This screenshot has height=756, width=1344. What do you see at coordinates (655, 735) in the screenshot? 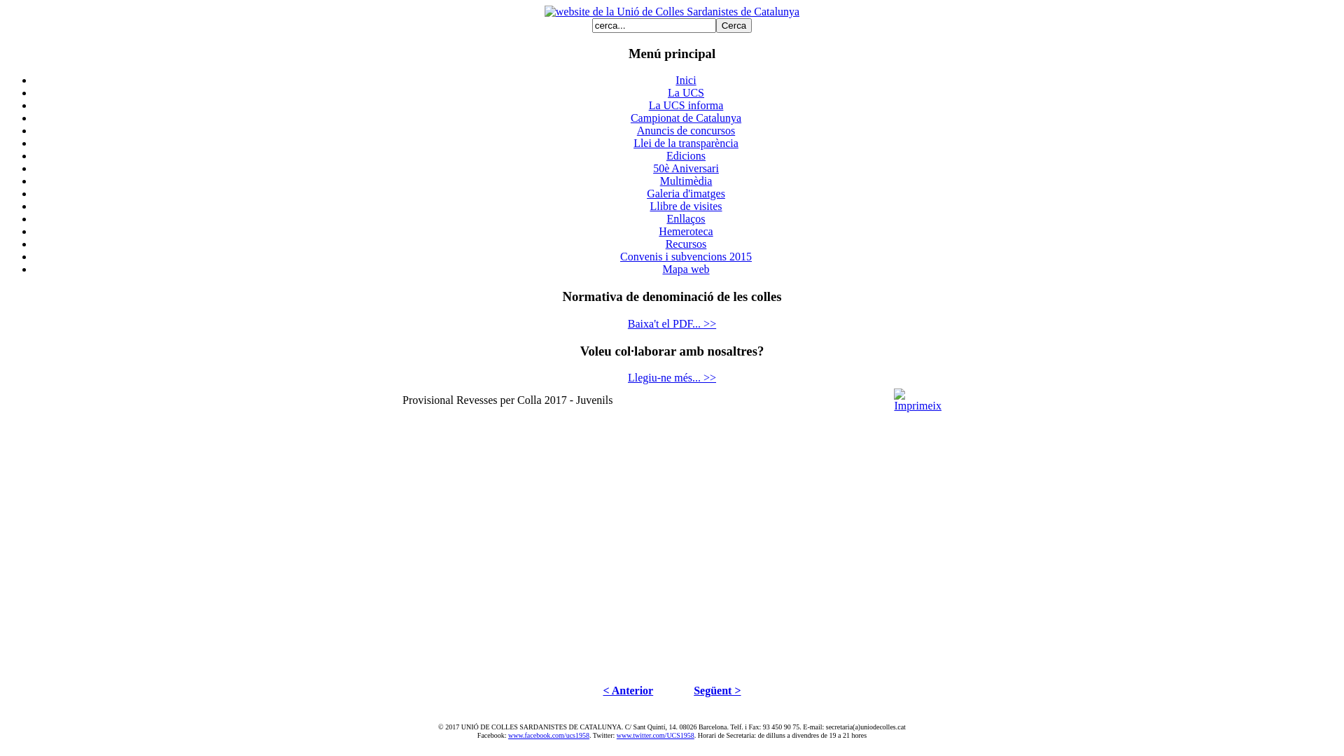
I see `www.twitter.com/UCS1958` at bounding box center [655, 735].